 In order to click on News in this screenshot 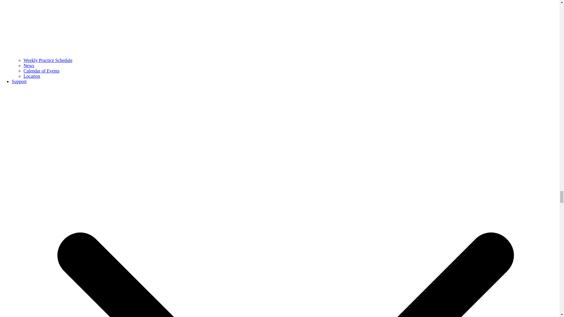, I will do `click(29, 65)`.